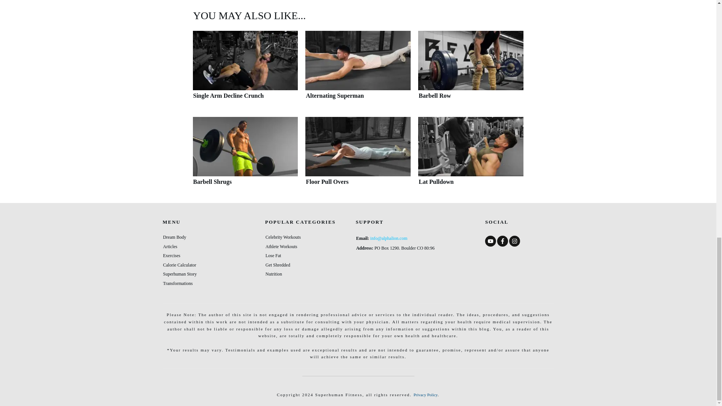 The width and height of the screenshot is (722, 406). I want to click on Exercises, so click(171, 255).